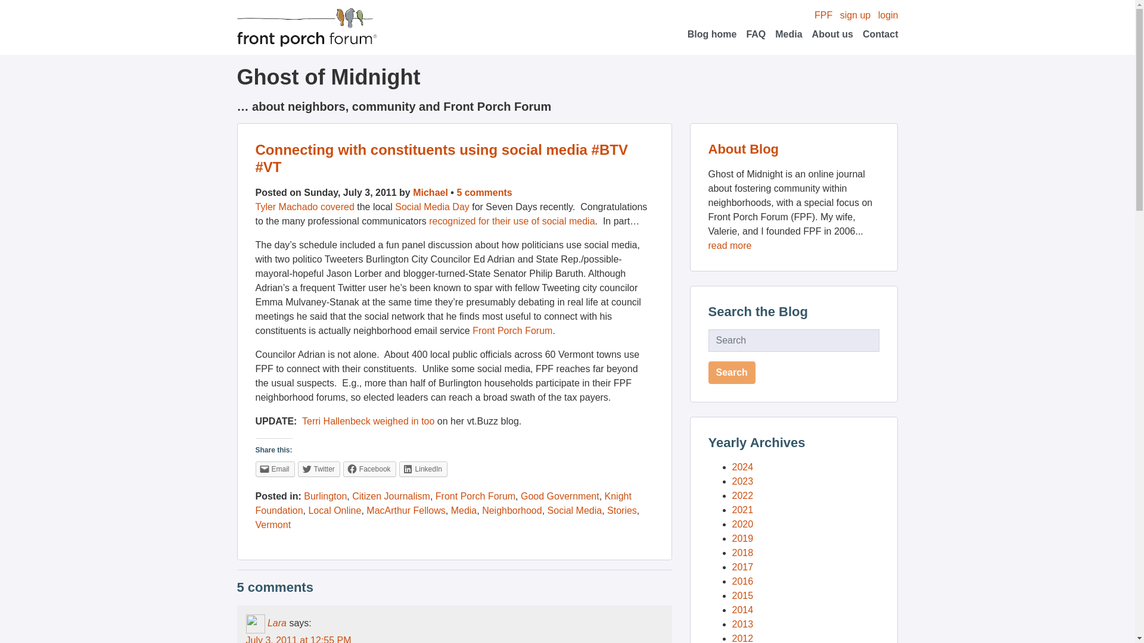 This screenshot has height=643, width=1144. I want to click on Email, so click(274, 469).